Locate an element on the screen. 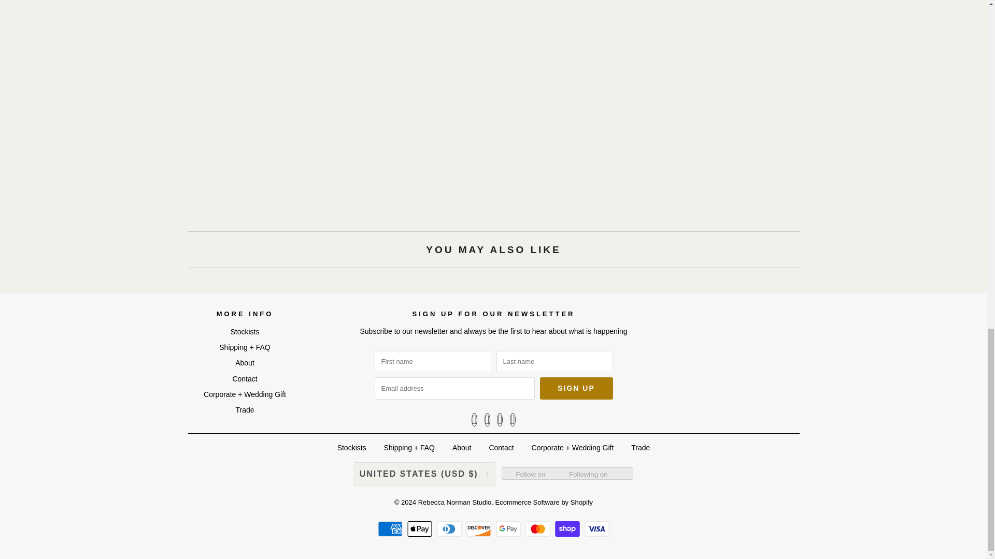  Trade is located at coordinates (244, 410).